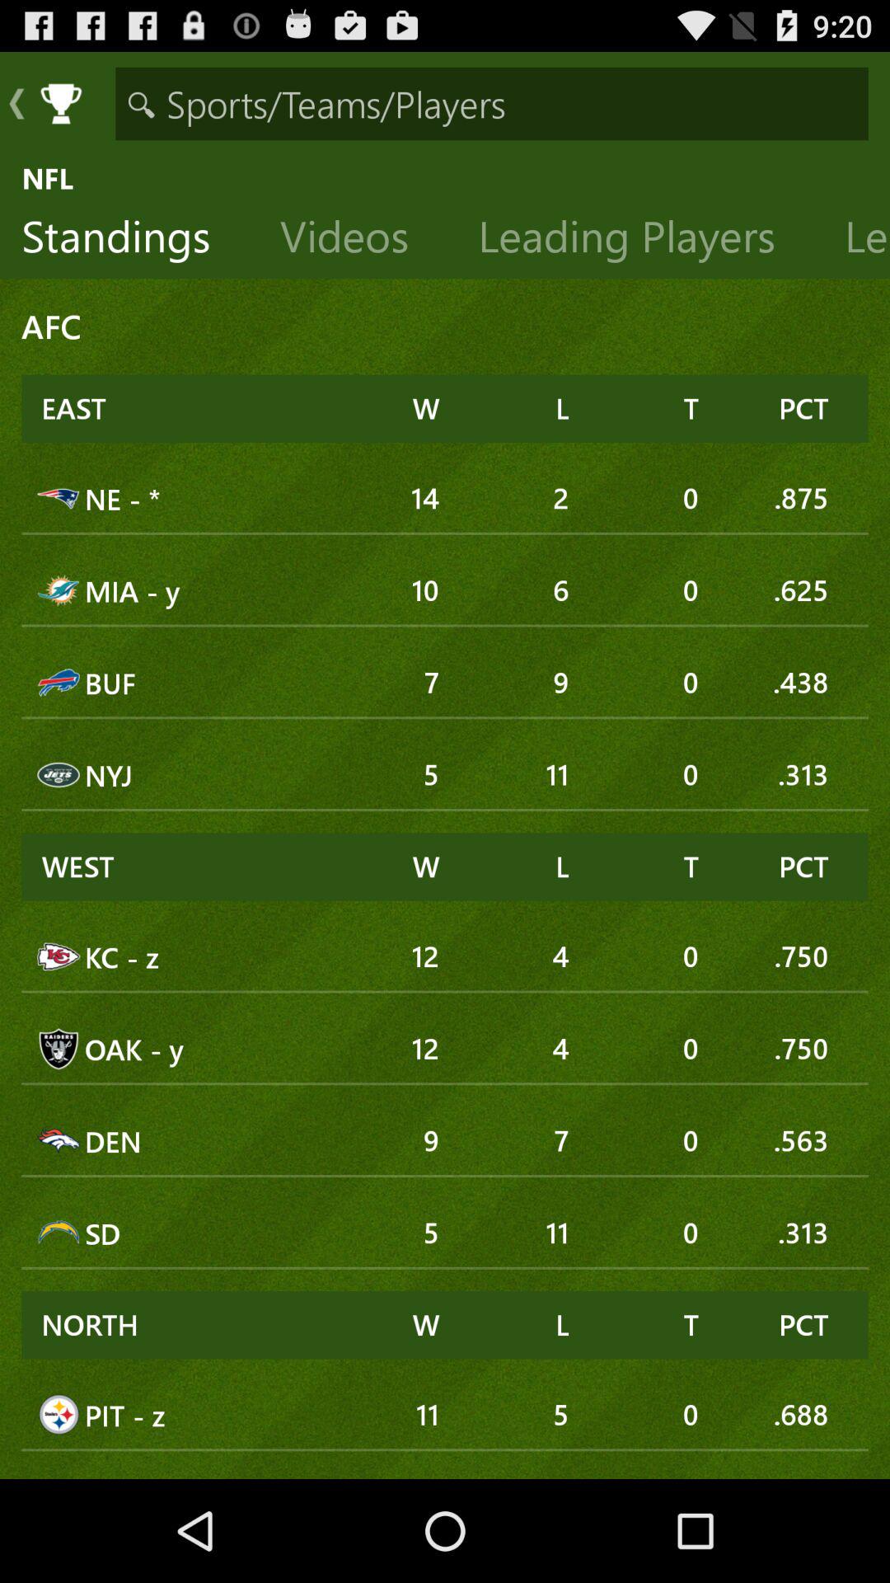  What do you see at coordinates (59, 1233) in the screenshot?
I see `select the icon which is before sd` at bounding box center [59, 1233].